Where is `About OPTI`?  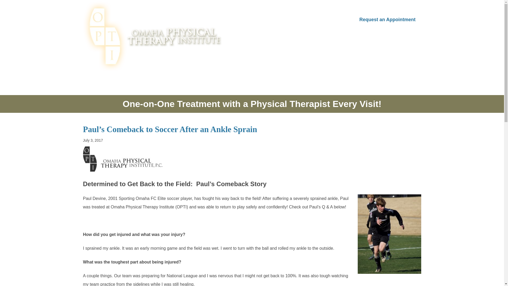 About OPTI is located at coordinates (253, 20).